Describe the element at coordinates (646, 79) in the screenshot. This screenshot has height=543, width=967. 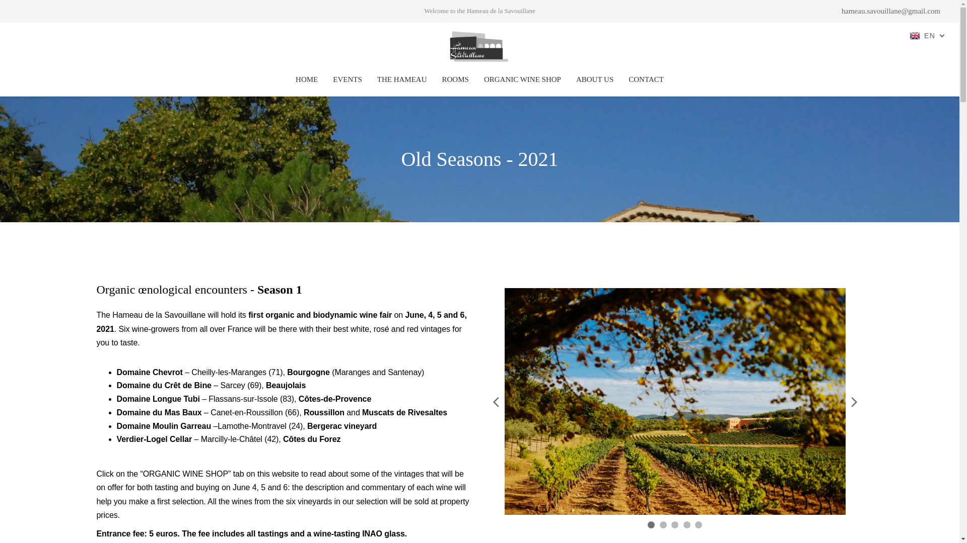
I see `CONTACT` at that location.